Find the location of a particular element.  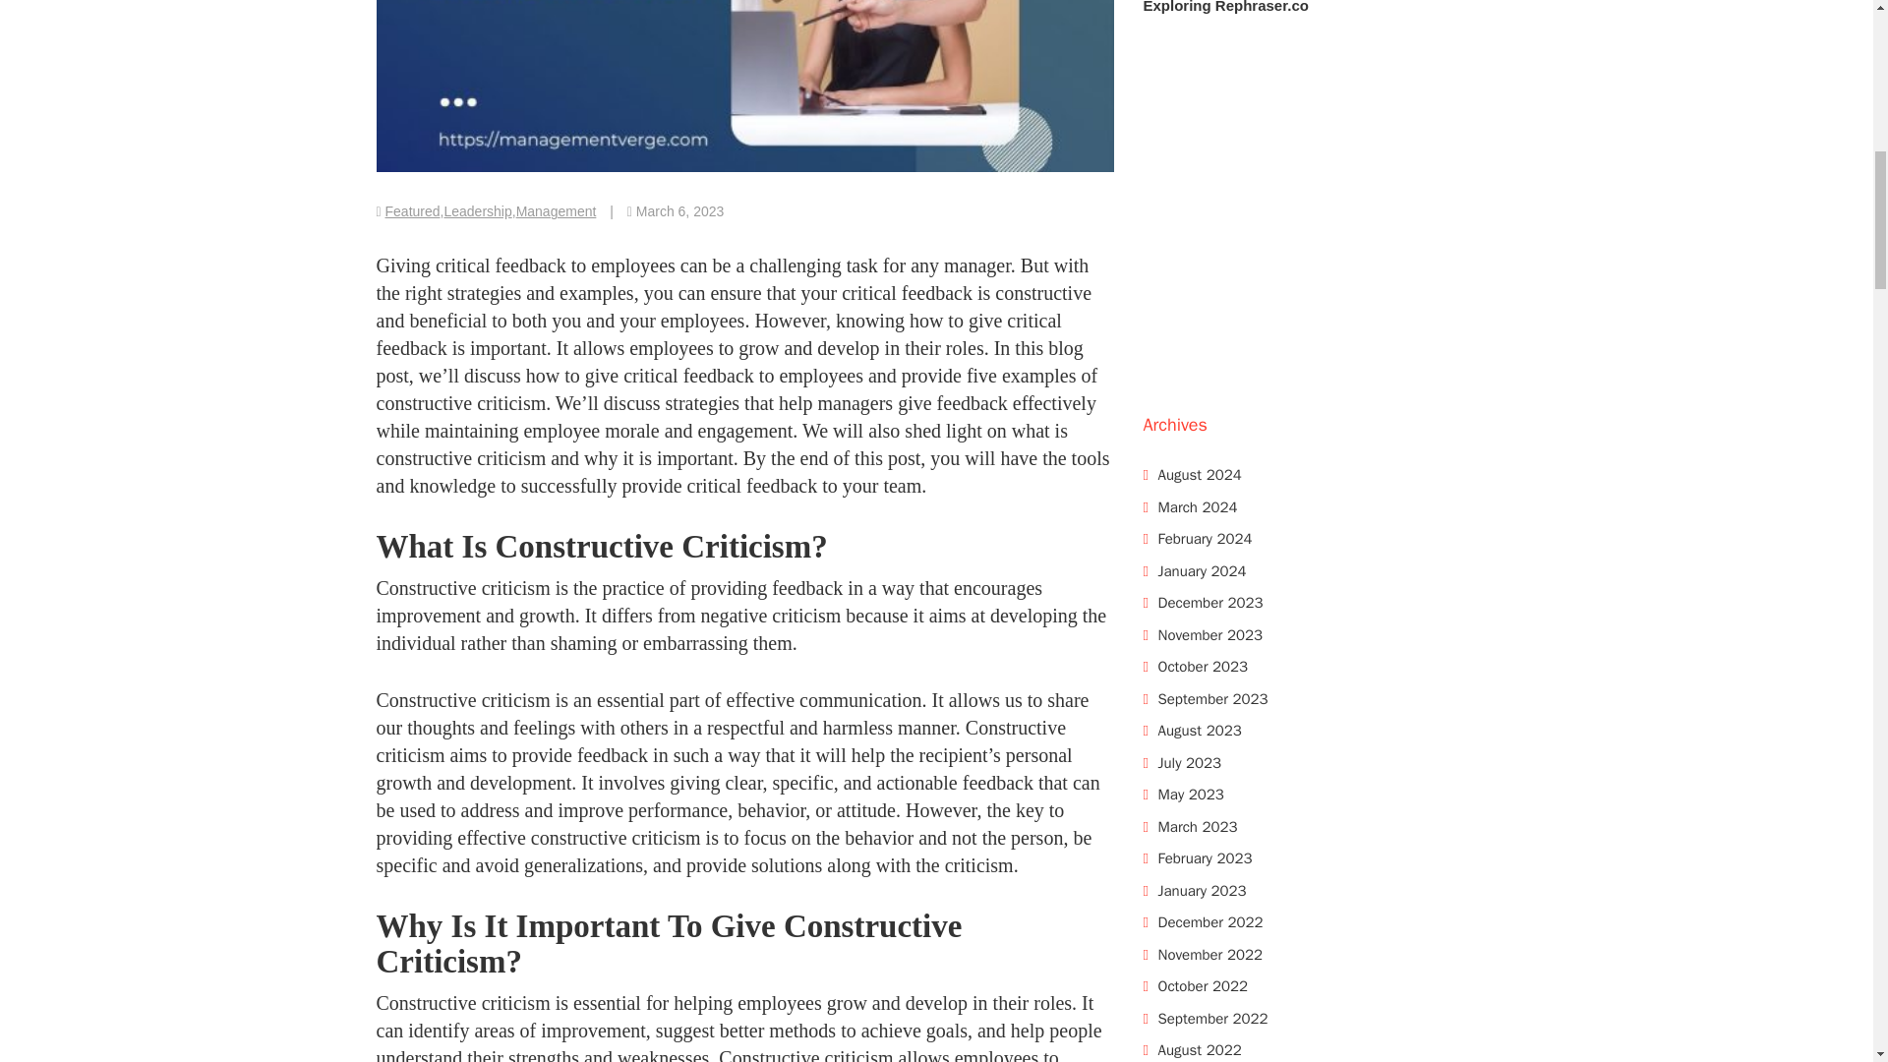

August 2024 is located at coordinates (1200, 475).